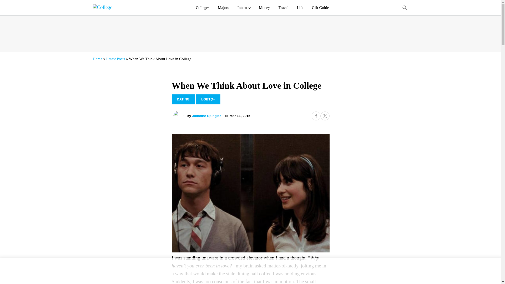 The image size is (505, 284). I want to click on Majors, so click(224, 8).